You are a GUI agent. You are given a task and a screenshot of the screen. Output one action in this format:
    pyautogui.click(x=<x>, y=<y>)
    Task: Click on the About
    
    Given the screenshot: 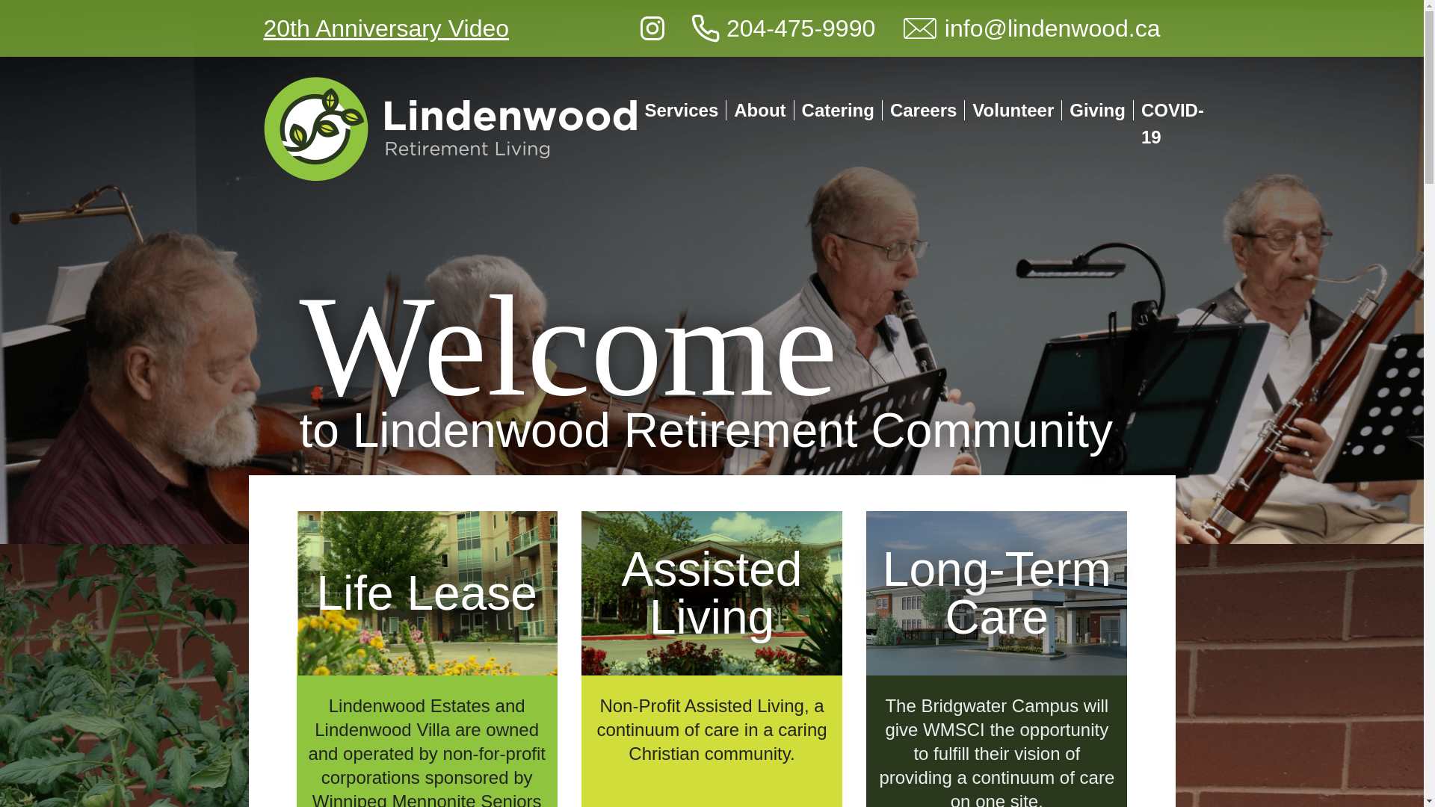 What is the action you would take?
    pyautogui.click(x=763, y=109)
    